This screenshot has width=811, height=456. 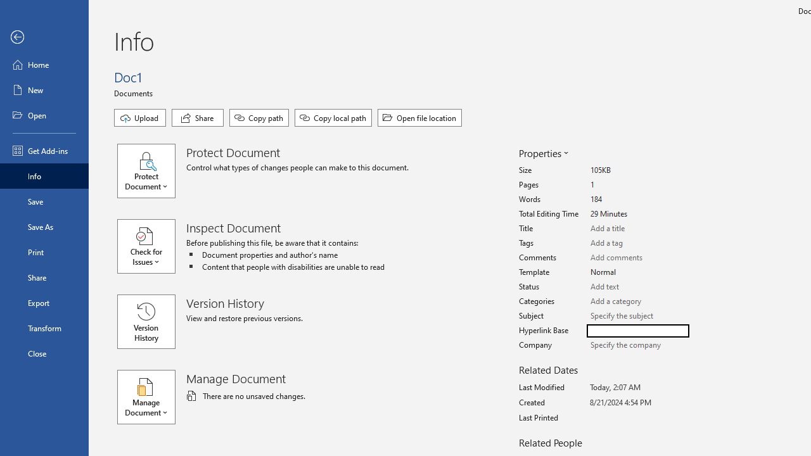 I want to click on Info, so click(x=44, y=176).